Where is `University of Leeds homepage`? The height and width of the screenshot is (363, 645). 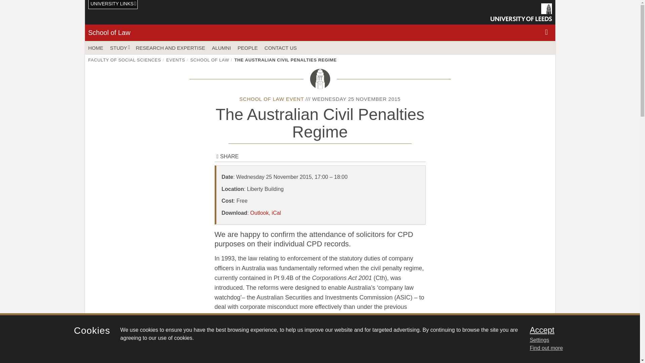 University of Leeds homepage is located at coordinates (521, 12).